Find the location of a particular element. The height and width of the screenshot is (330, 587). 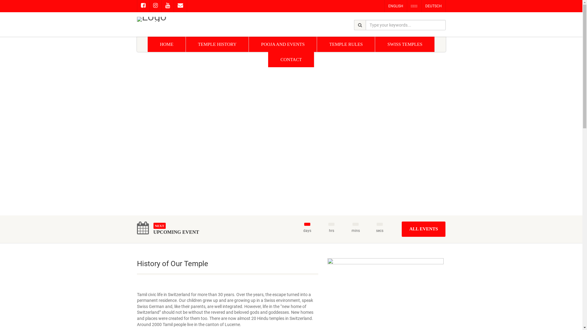

CONTACT is located at coordinates (291, 60).